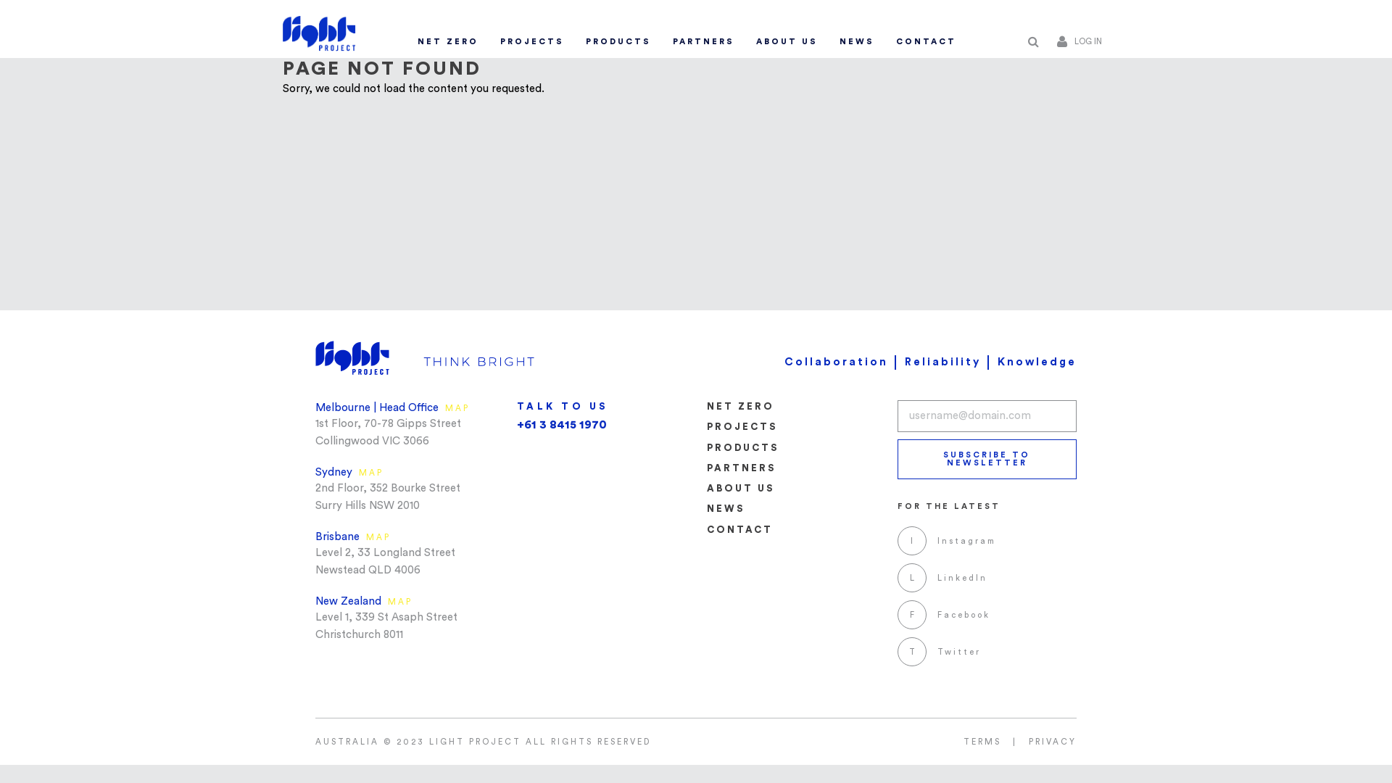  What do you see at coordinates (741, 468) in the screenshot?
I see `PARTNERS` at bounding box center [741, 468].